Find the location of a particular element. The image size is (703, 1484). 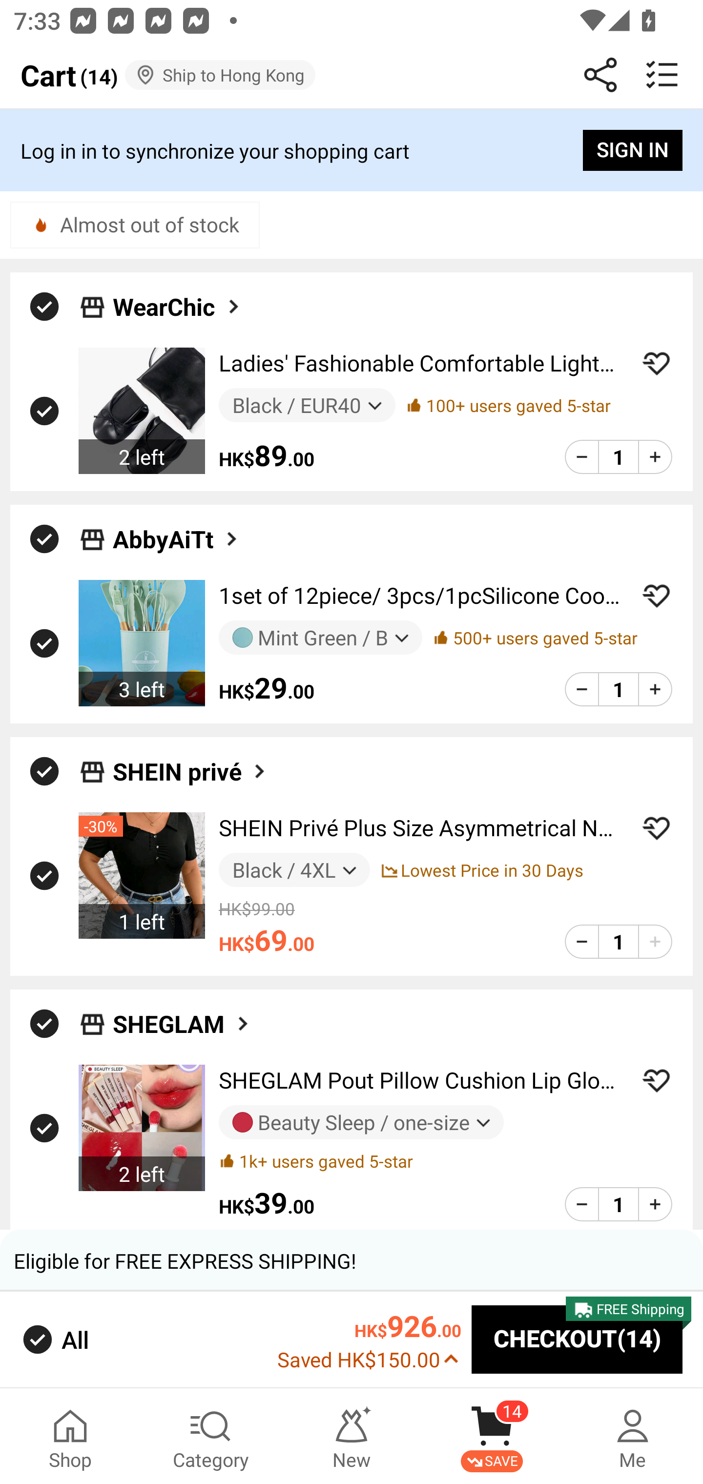

product quantity add 1 is located at coordinates (655, 456).